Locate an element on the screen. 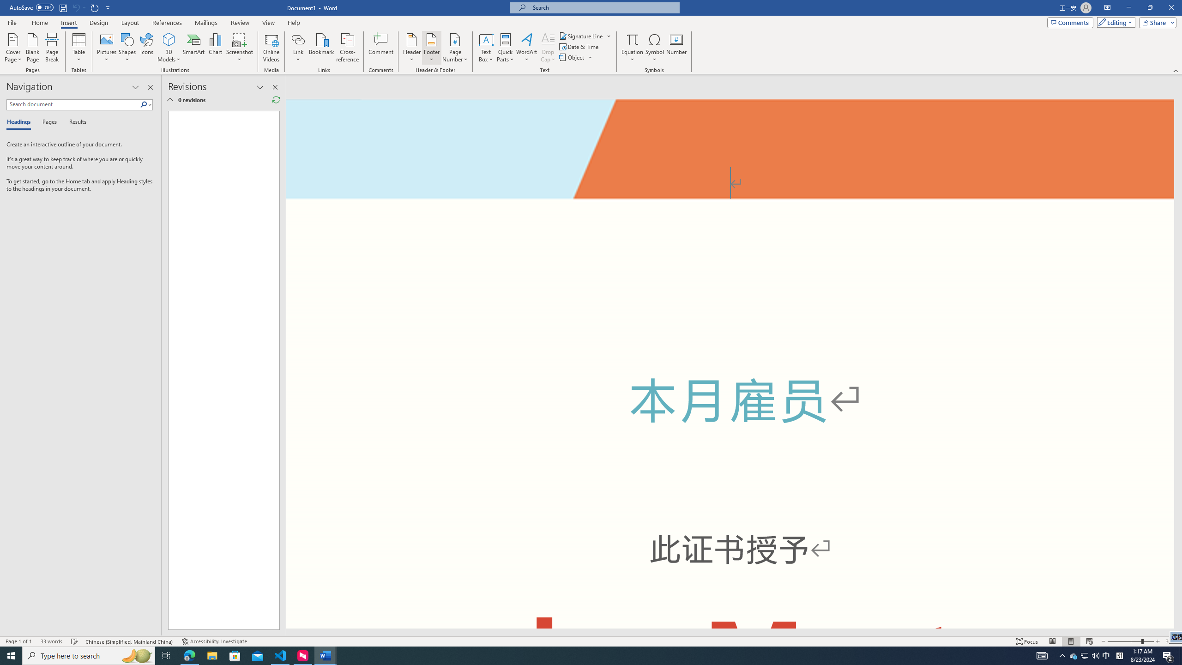  Signature Line is located at coordinates (585, 36).